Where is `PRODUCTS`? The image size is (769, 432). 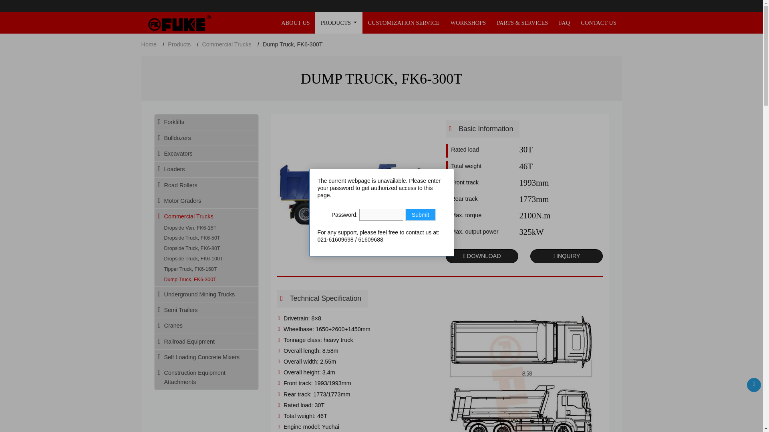
PRODUCTS is located at coordinates (339, 23).